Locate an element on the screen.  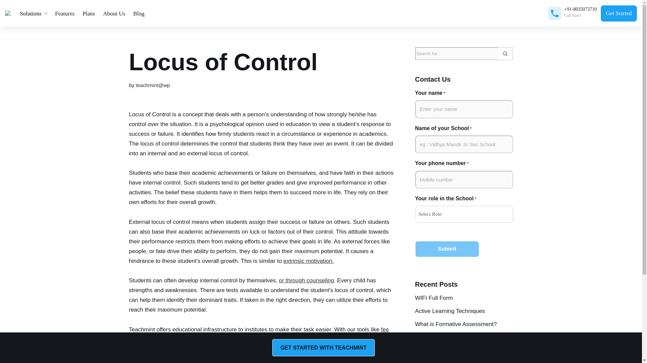
Plans is located at coordinates (88, 13).